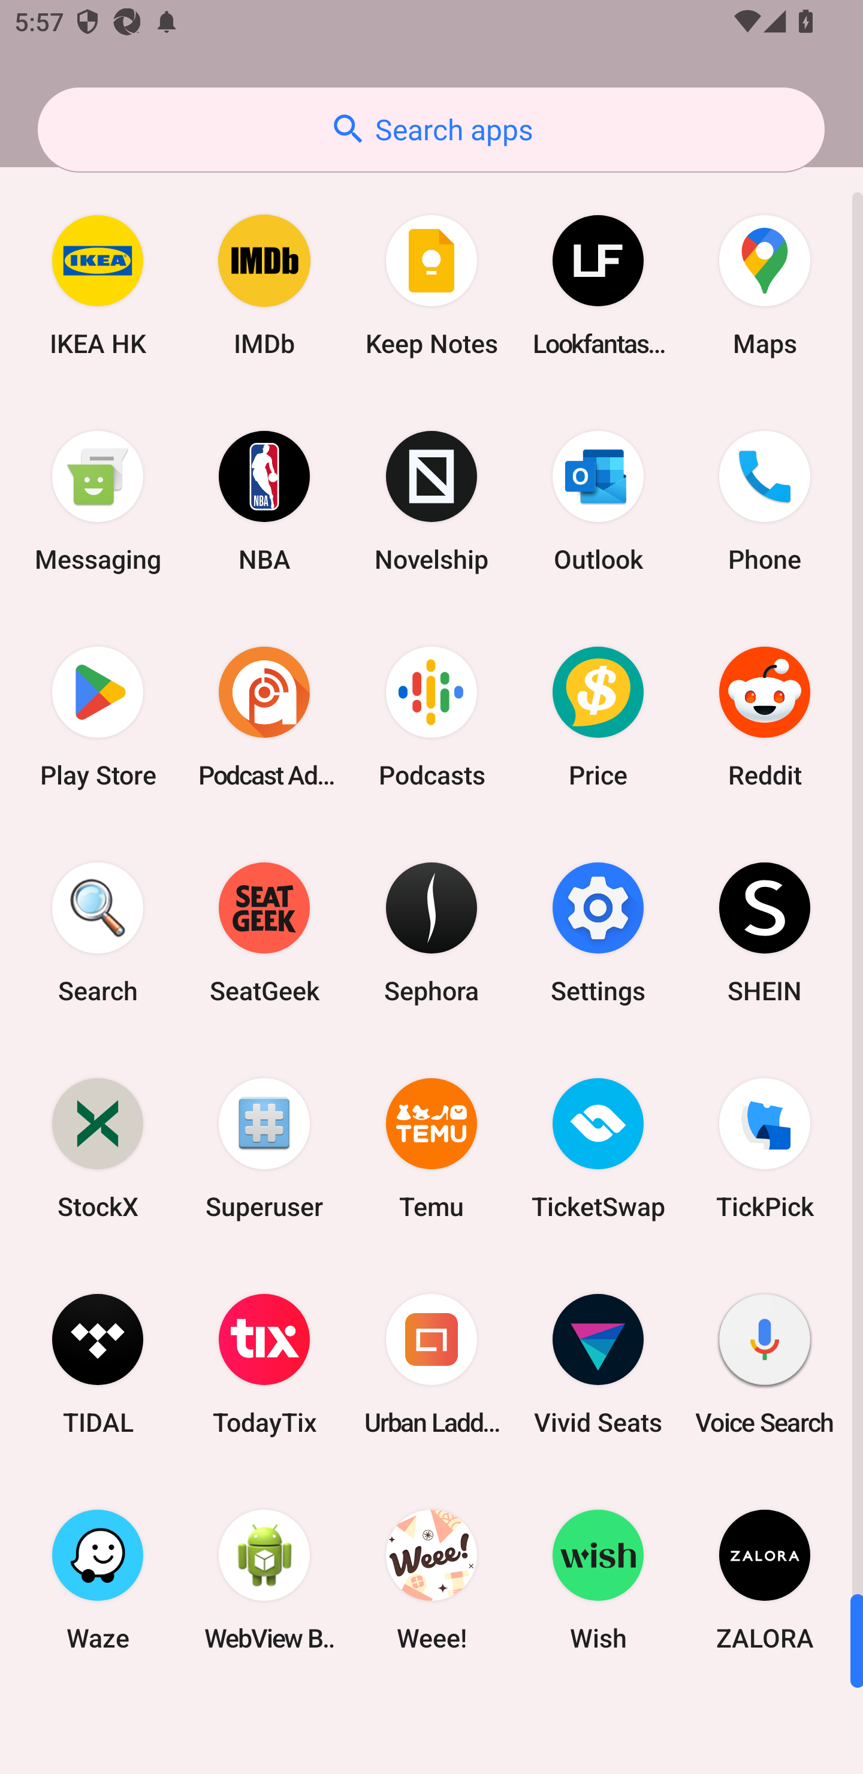  What do you see at coordinates (431, 501) in the screenshot?
I see `Novelship` at bounding box center [431, 501].